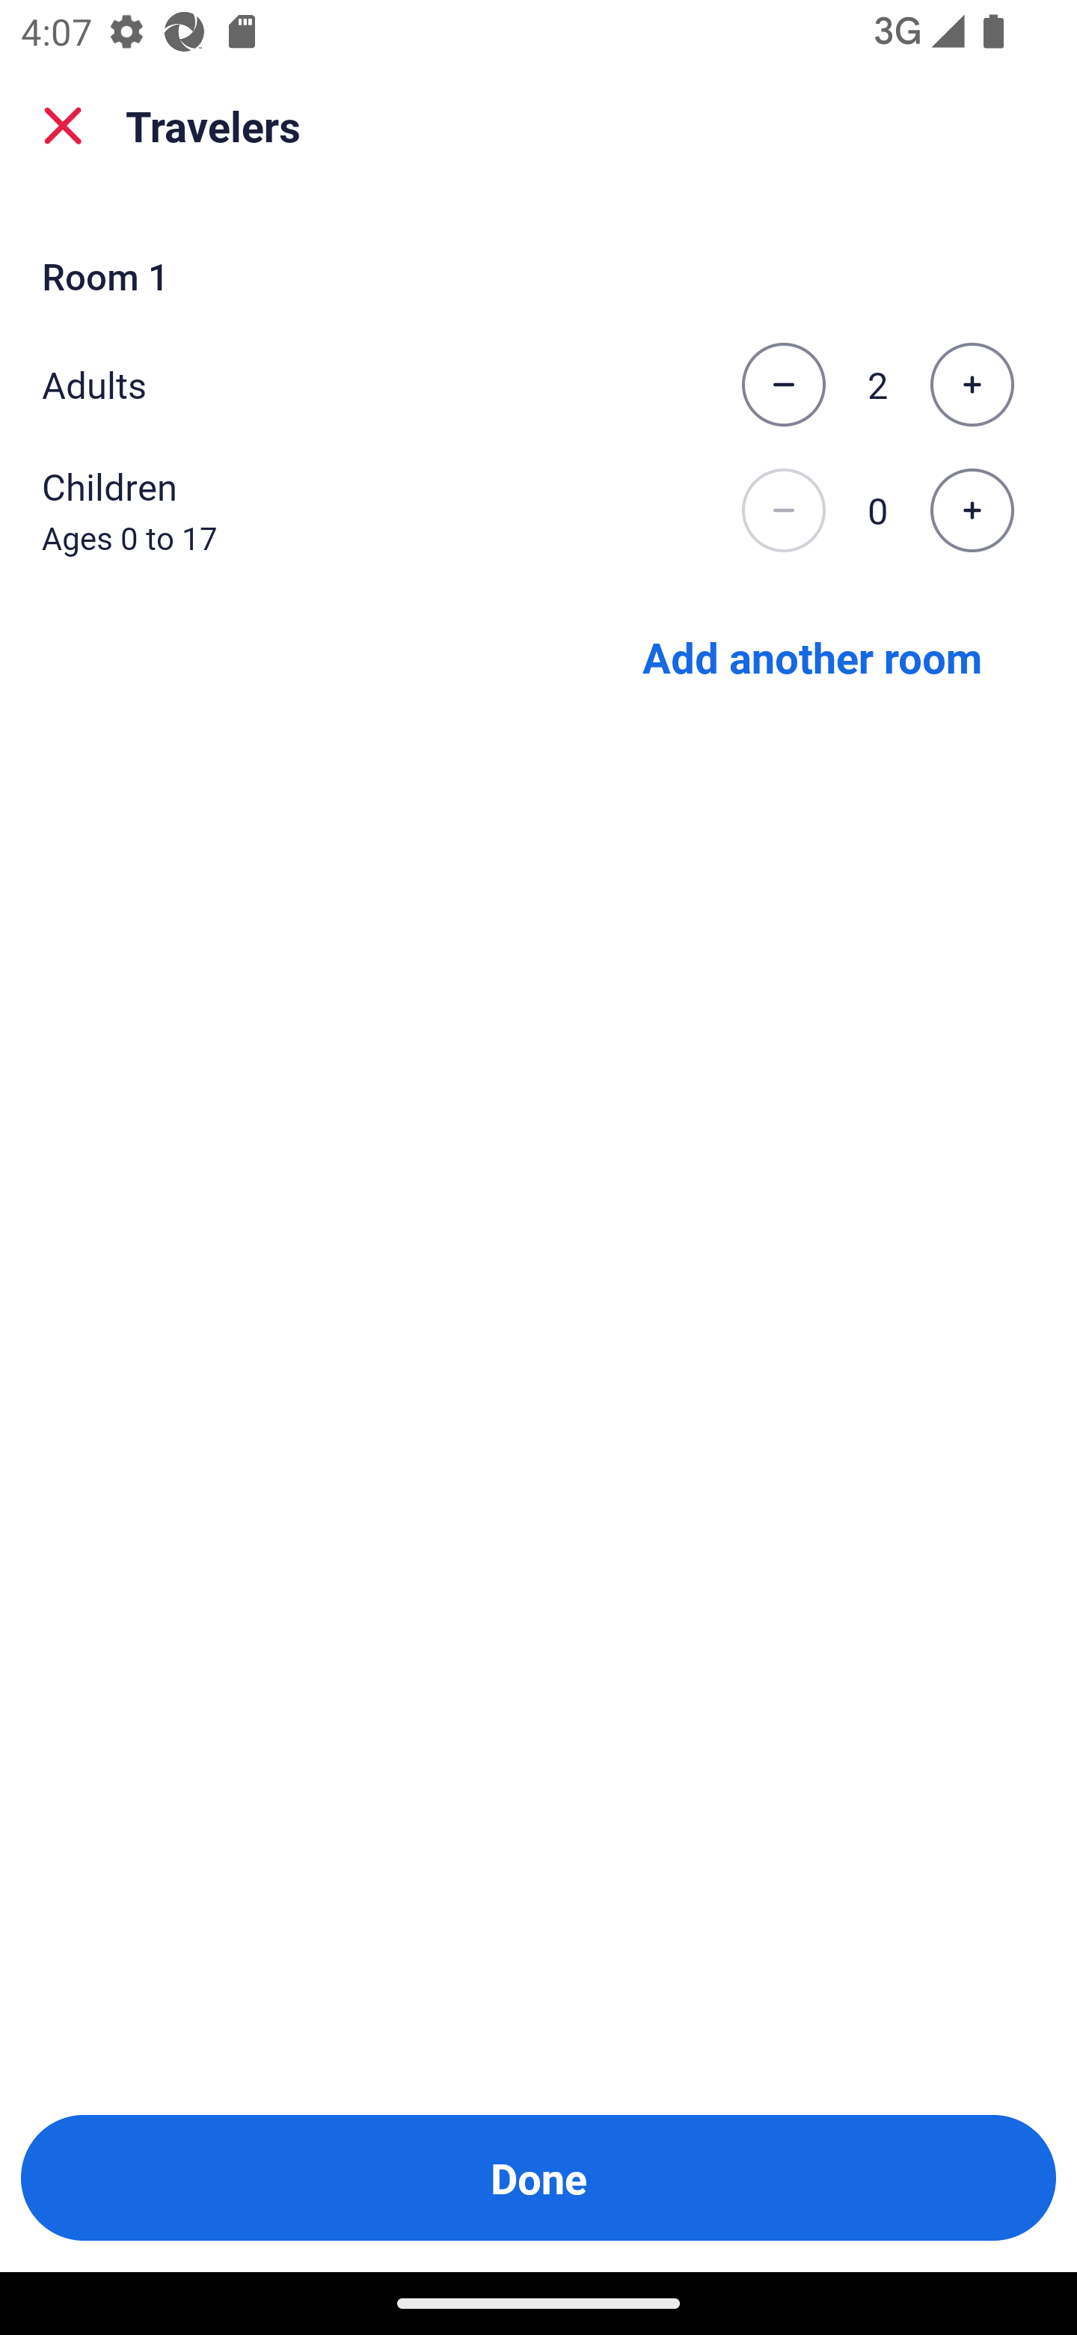  Describe the element at coordinates (783, 511) in the screenshot. I see `Decrease the number of children` at that location.